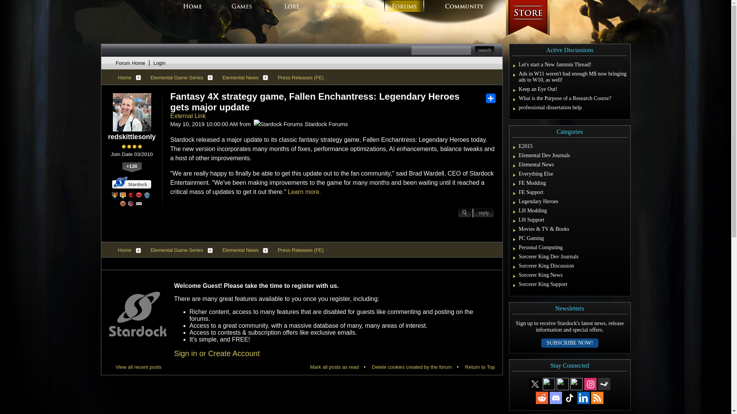 The width and height of the screenshot is (737, 414). I want to click on Click user name to view more options., so click(131, 137).